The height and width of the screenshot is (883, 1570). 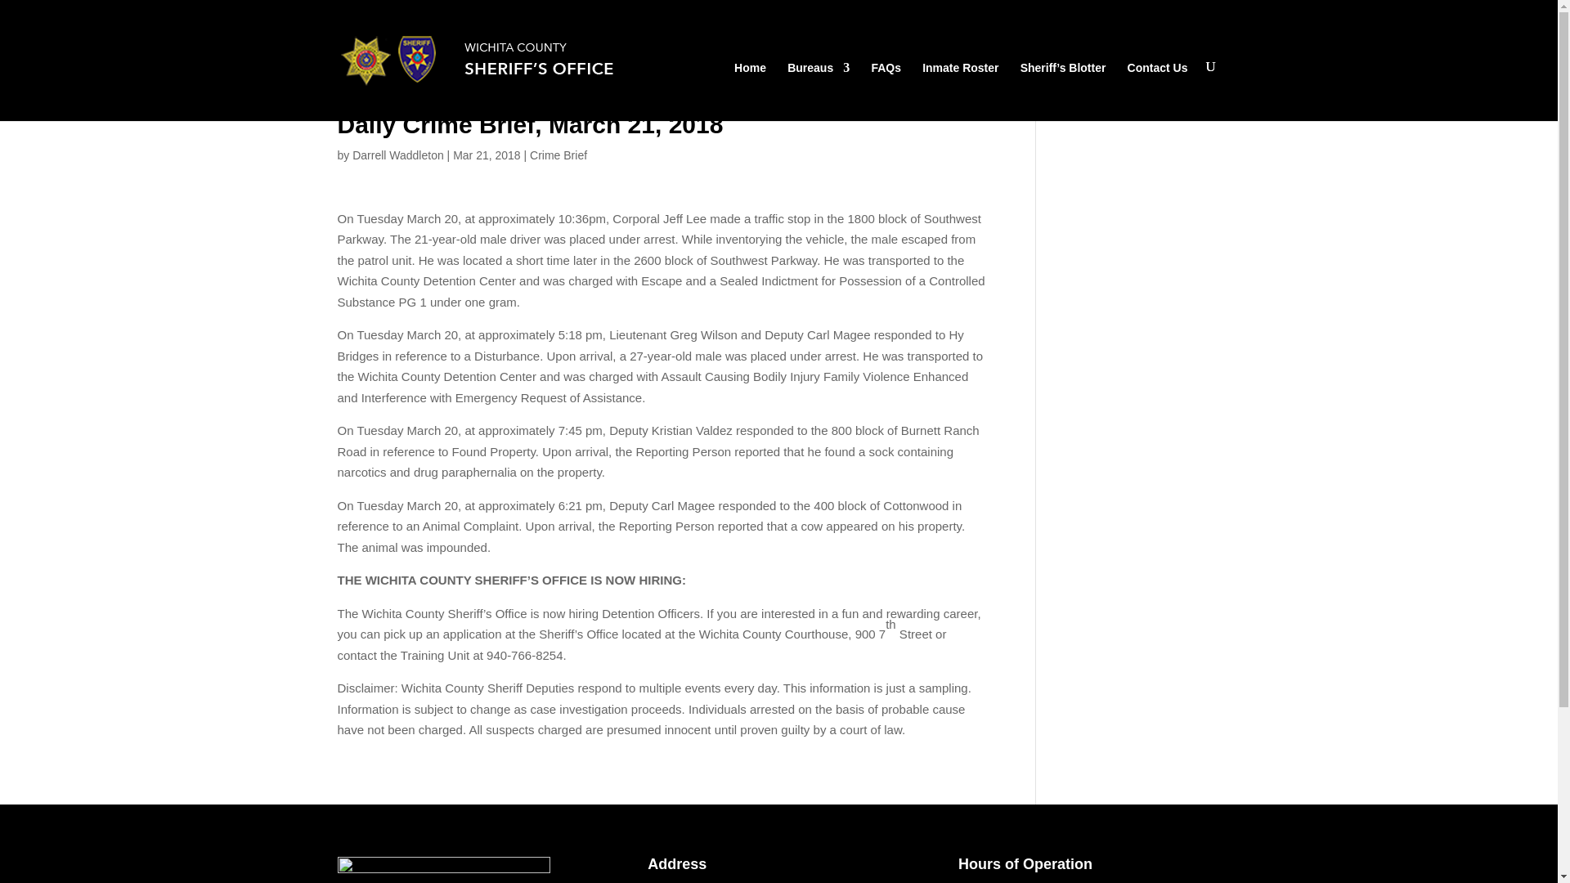 I want to click on Darrell Waddleton, so click(x=397, y=155).